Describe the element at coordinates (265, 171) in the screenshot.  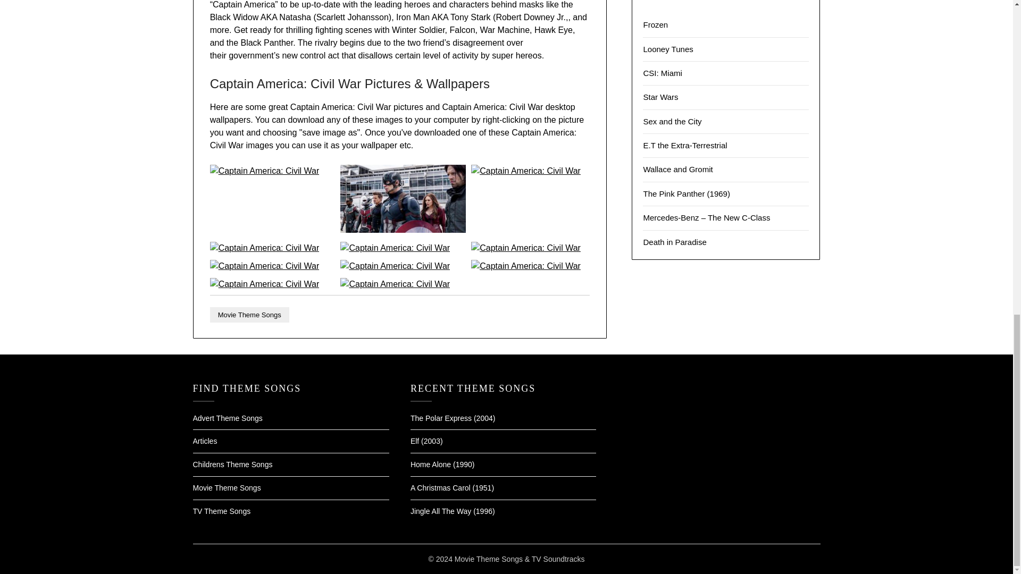
I see `Captain America: Civil War` at that location.